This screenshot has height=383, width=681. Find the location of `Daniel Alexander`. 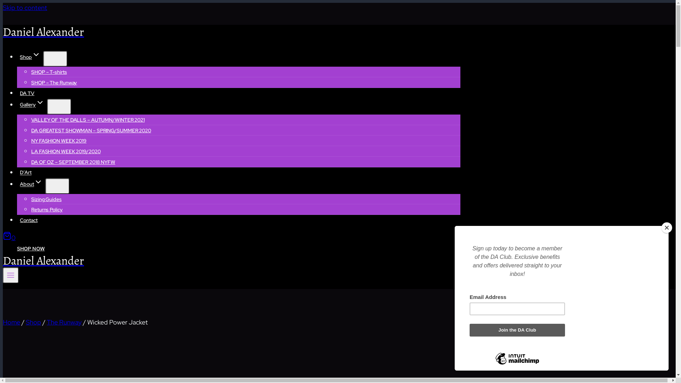

Daniel Alexander is located at coordinates (232, 261).